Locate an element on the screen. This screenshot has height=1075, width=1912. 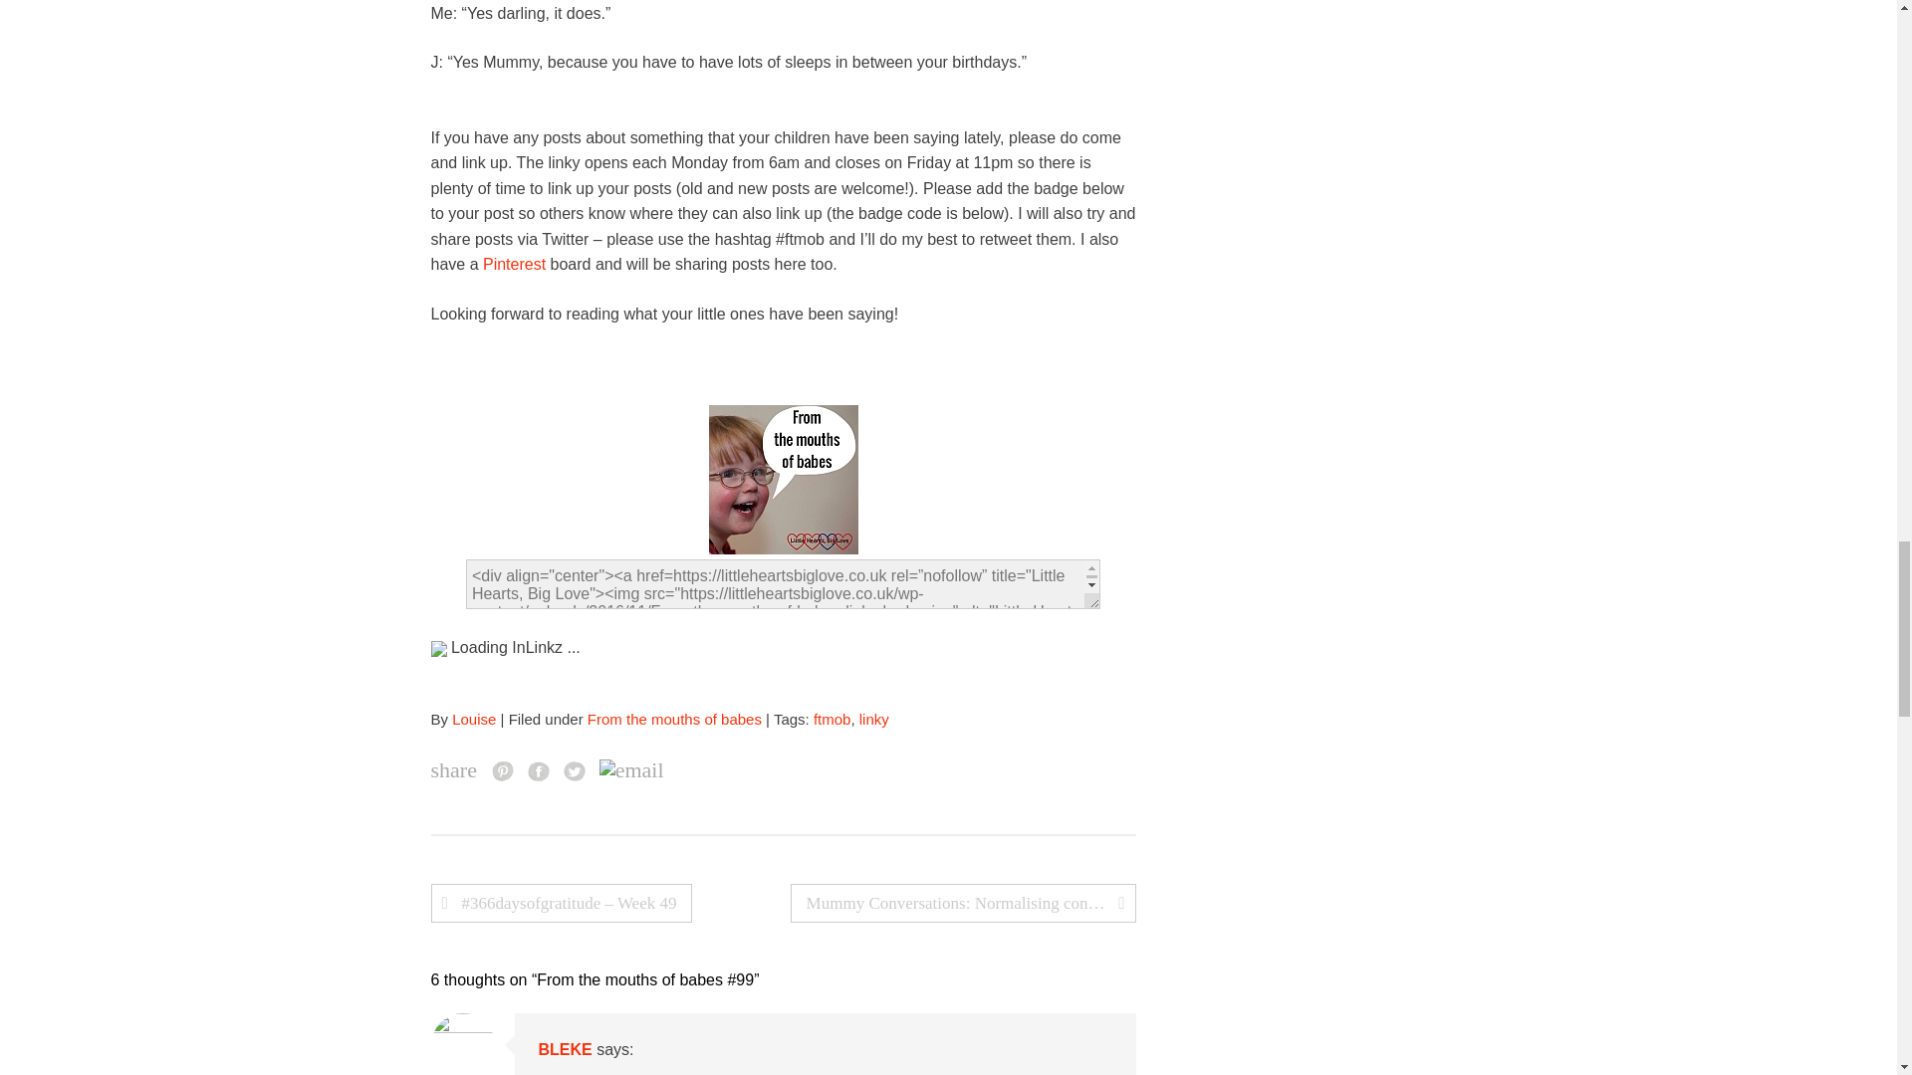
Louise is located at coordinates (473, 719).